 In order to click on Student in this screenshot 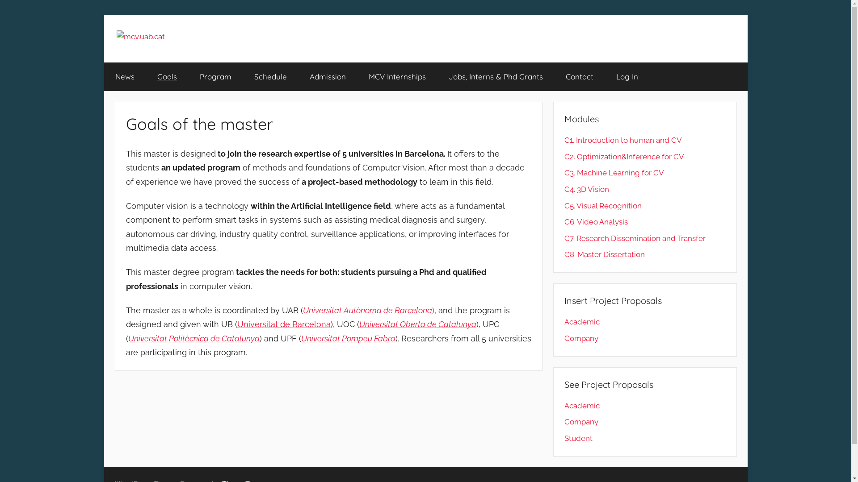, I will do `click(578, 438)`.